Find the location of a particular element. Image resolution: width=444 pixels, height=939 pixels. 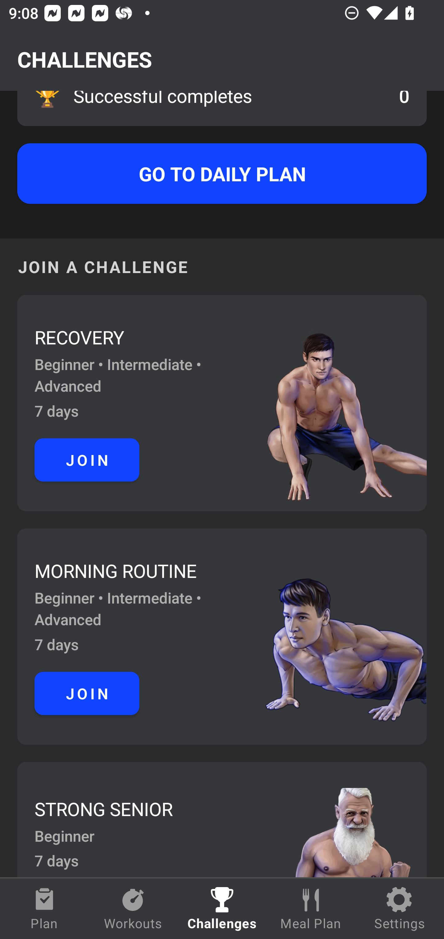

 Plan  is located at coordinates (44, 909).